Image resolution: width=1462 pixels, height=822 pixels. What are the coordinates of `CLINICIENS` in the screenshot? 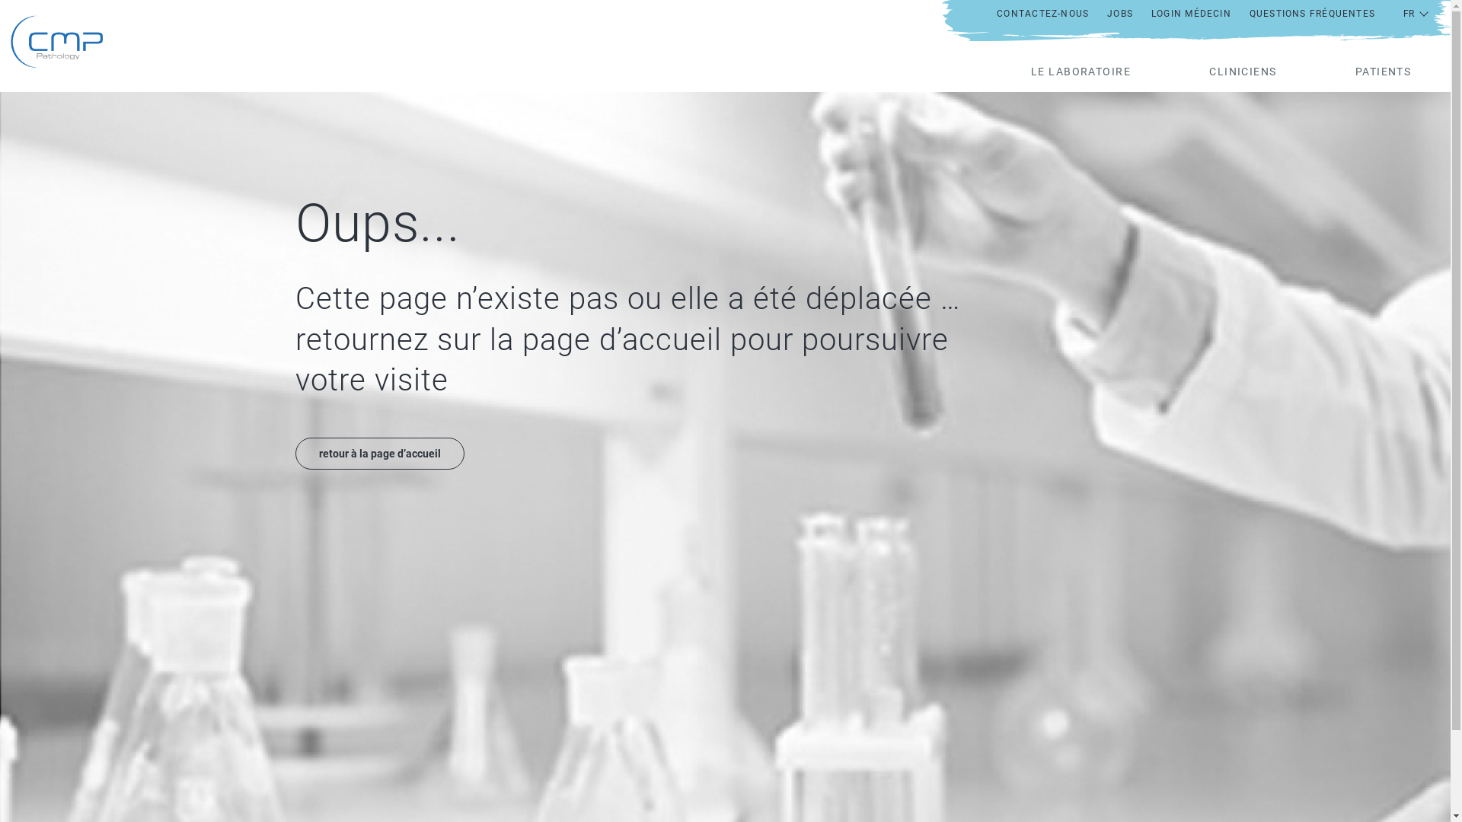 It's located at (1243, 72).